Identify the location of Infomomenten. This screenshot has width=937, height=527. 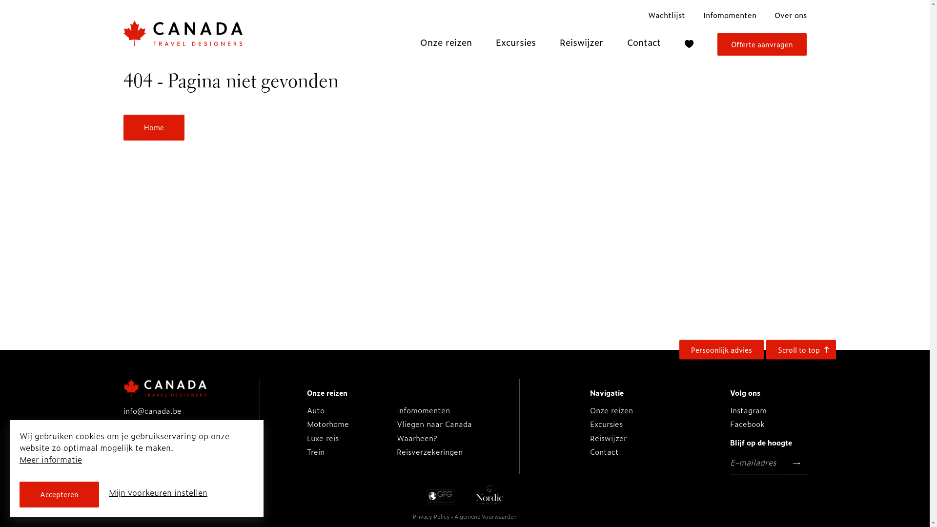
(424, 410).